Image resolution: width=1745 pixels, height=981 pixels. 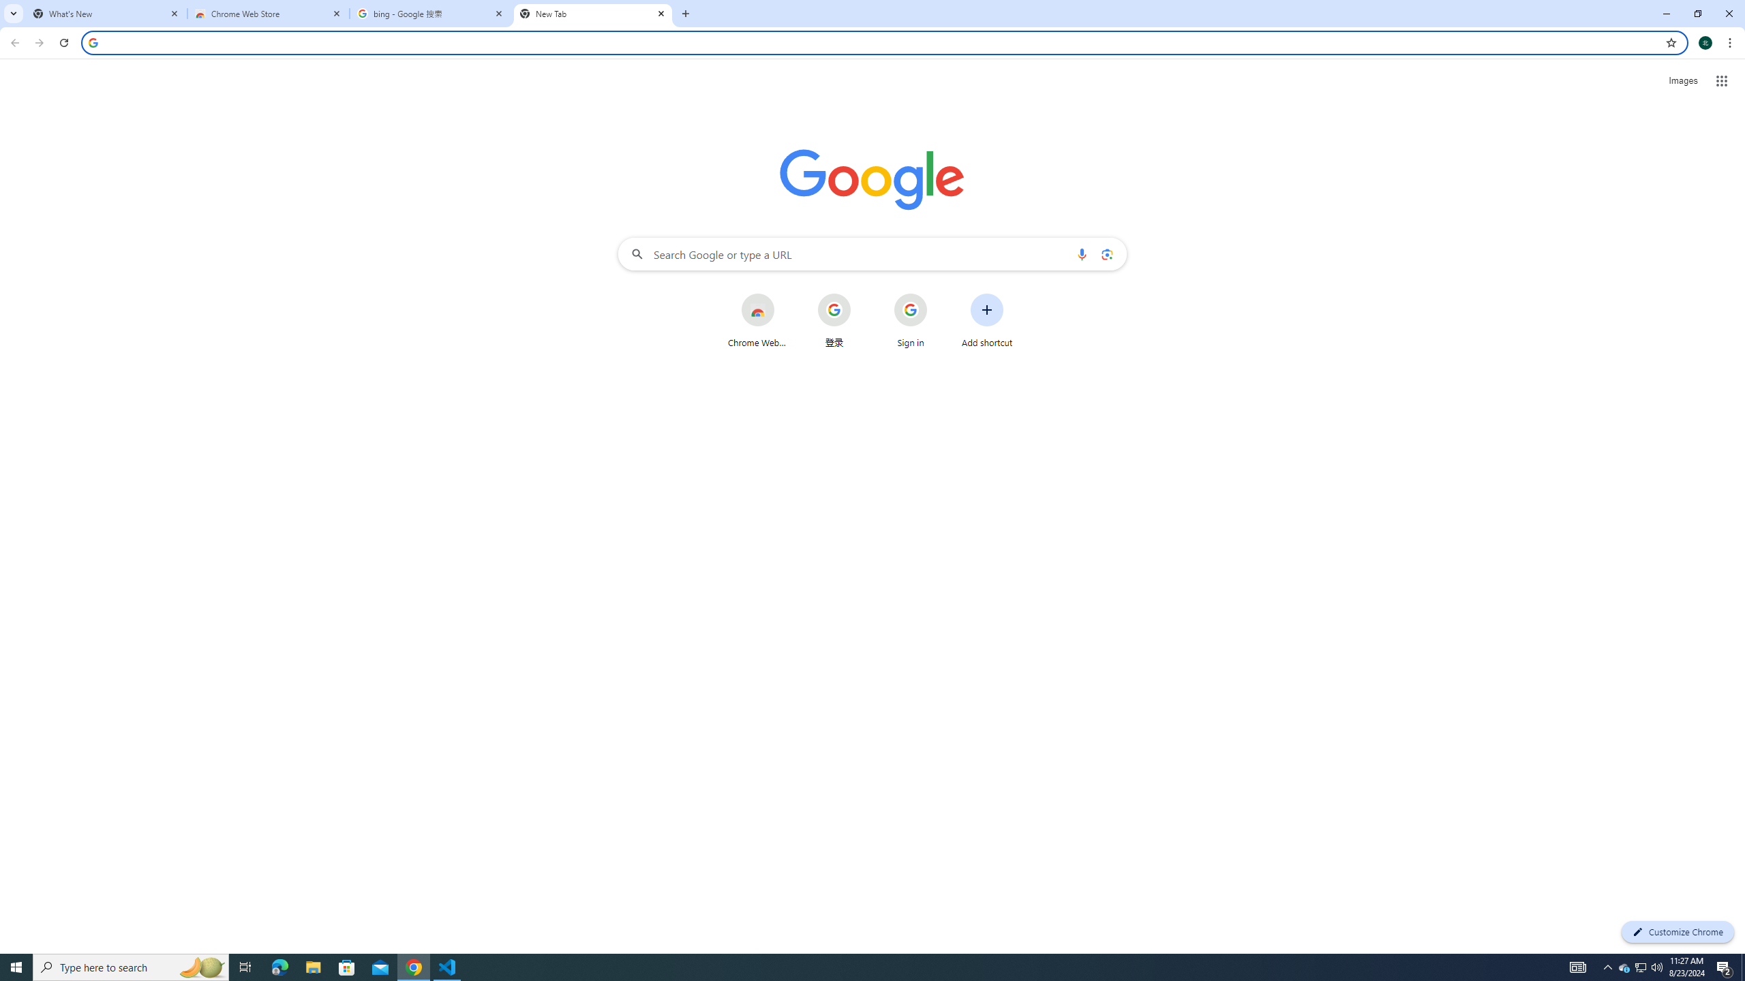 What do you see at coordinates (917, 109) in the screenshot?
I see `Lines (Simple)` at bounding box center [917, 109].